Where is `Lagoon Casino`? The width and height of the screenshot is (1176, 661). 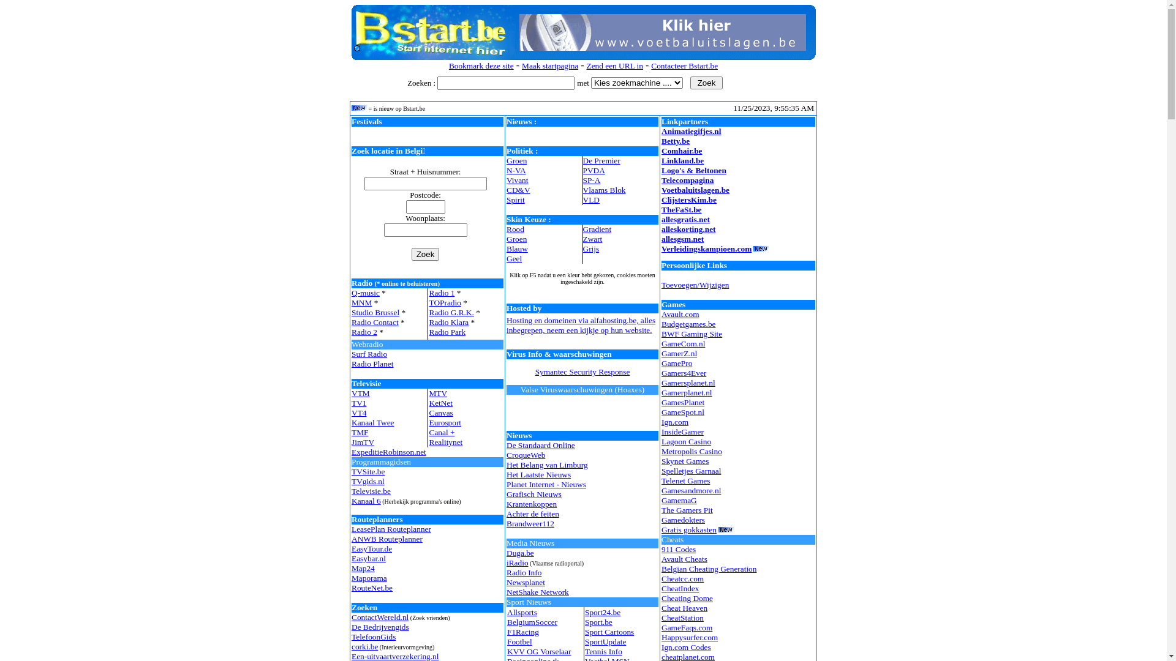
Lagoon Casino is located at coordinates (686, 442).